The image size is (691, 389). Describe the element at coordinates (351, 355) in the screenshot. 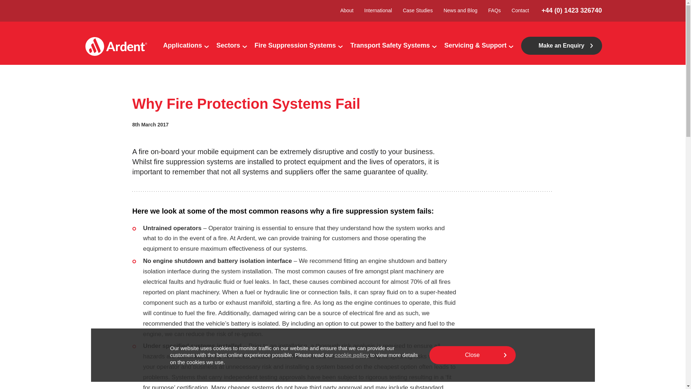

I see `cookie policy` at that location.